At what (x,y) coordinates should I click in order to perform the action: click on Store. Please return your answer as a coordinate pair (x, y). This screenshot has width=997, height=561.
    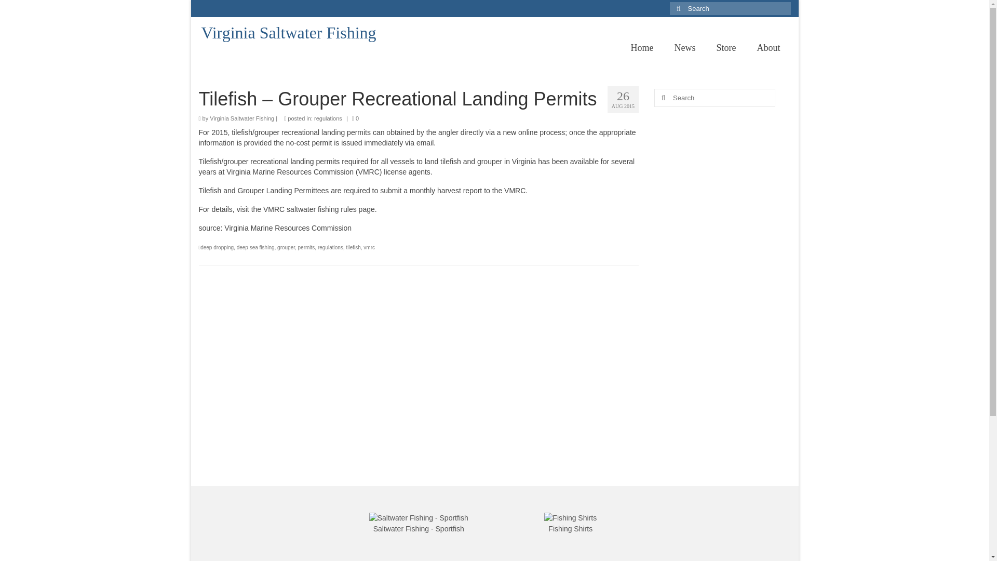
    Looking at the image, I should click on (726, 48).